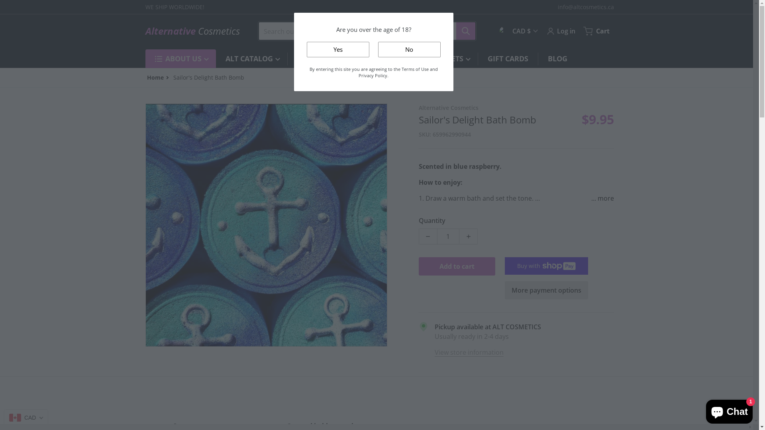 This screenshot has width=765, height=430. Describe the element at coordinates (457, 266) in the screenshot. I see `Add to cart` at that location.